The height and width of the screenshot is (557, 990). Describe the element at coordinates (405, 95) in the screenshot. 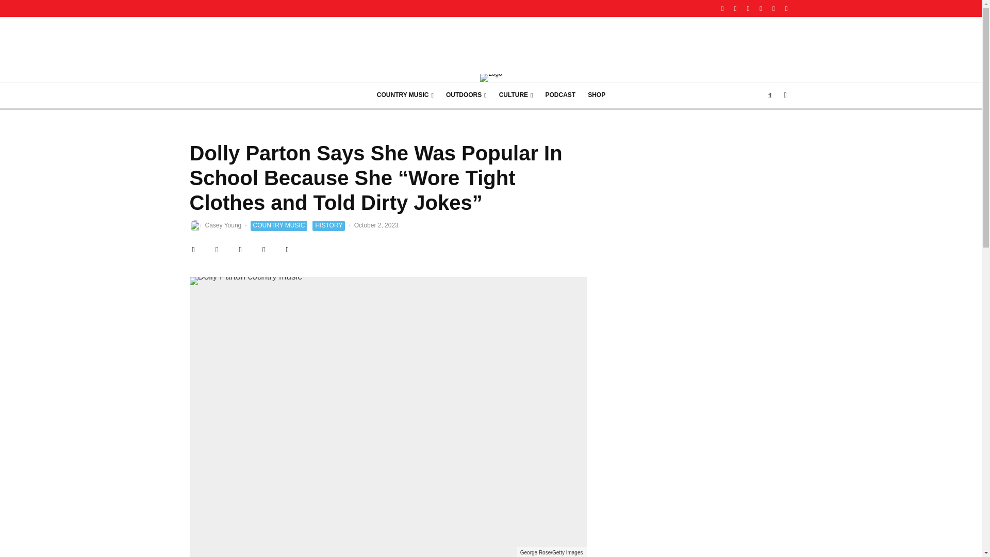

I see `COUNTRY MUSIC` at that location.